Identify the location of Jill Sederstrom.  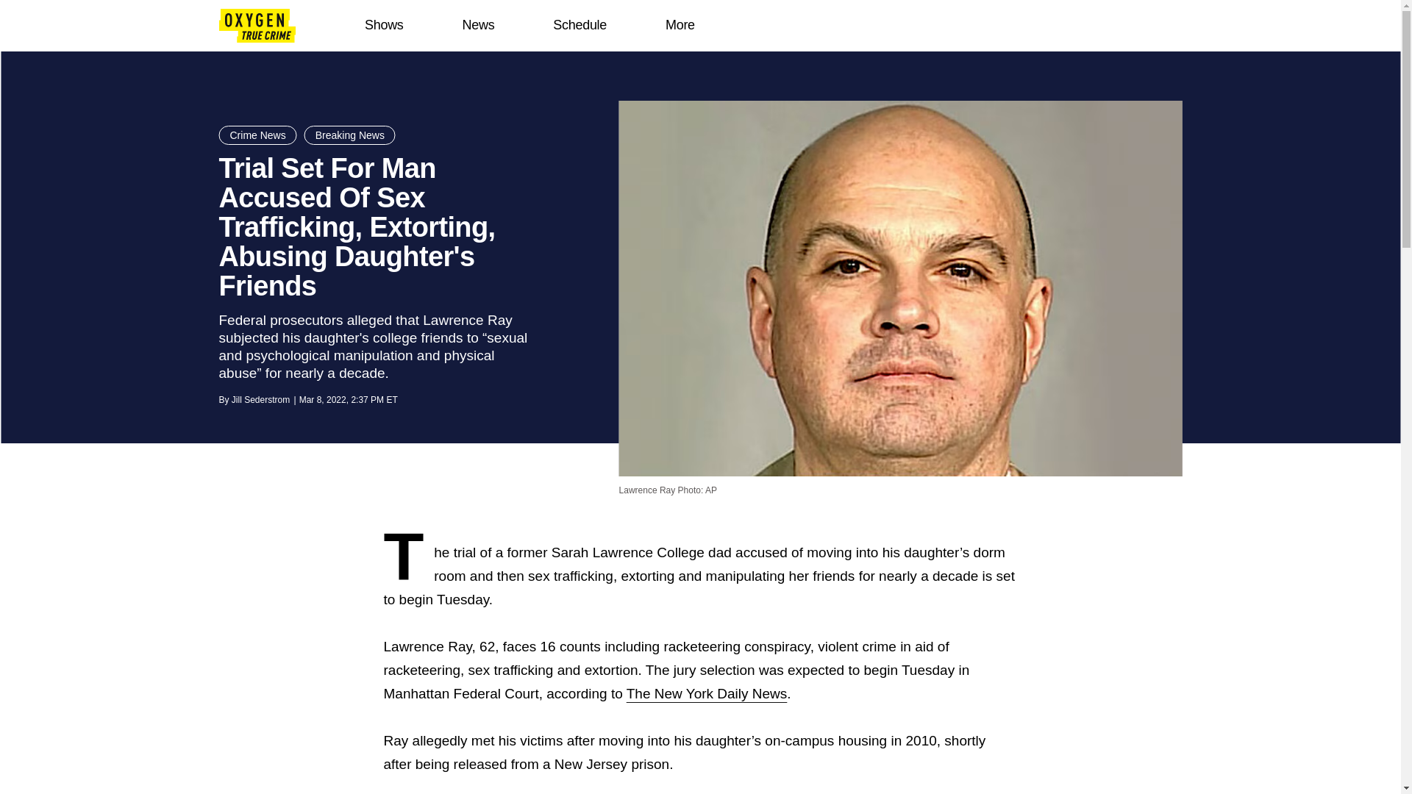
(260, 399).